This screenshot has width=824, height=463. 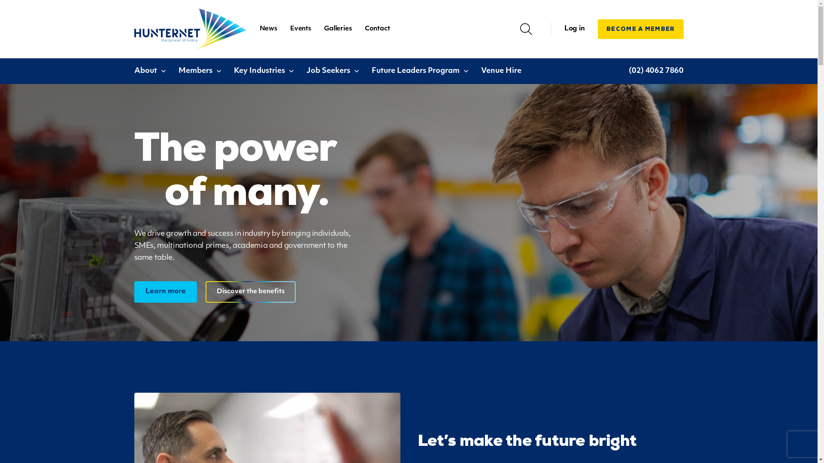 What do you see at coordinates (526, 29) in the screenshot?
I see `Open Search` at bounding box center [526, 29].